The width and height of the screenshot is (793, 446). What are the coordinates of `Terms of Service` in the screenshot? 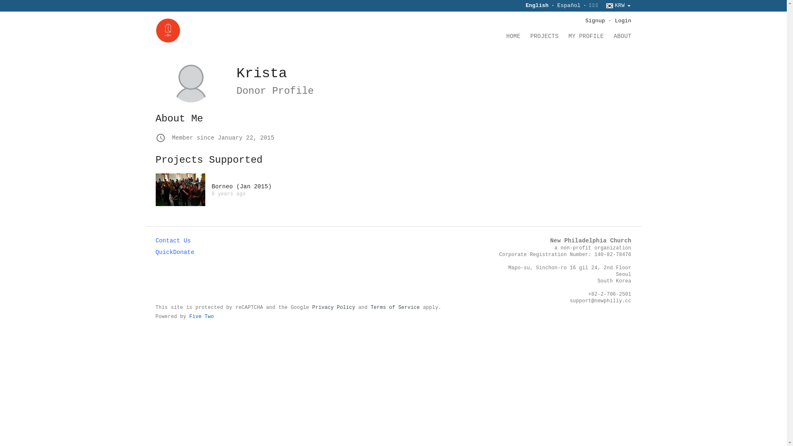 It's located at (395, 308).